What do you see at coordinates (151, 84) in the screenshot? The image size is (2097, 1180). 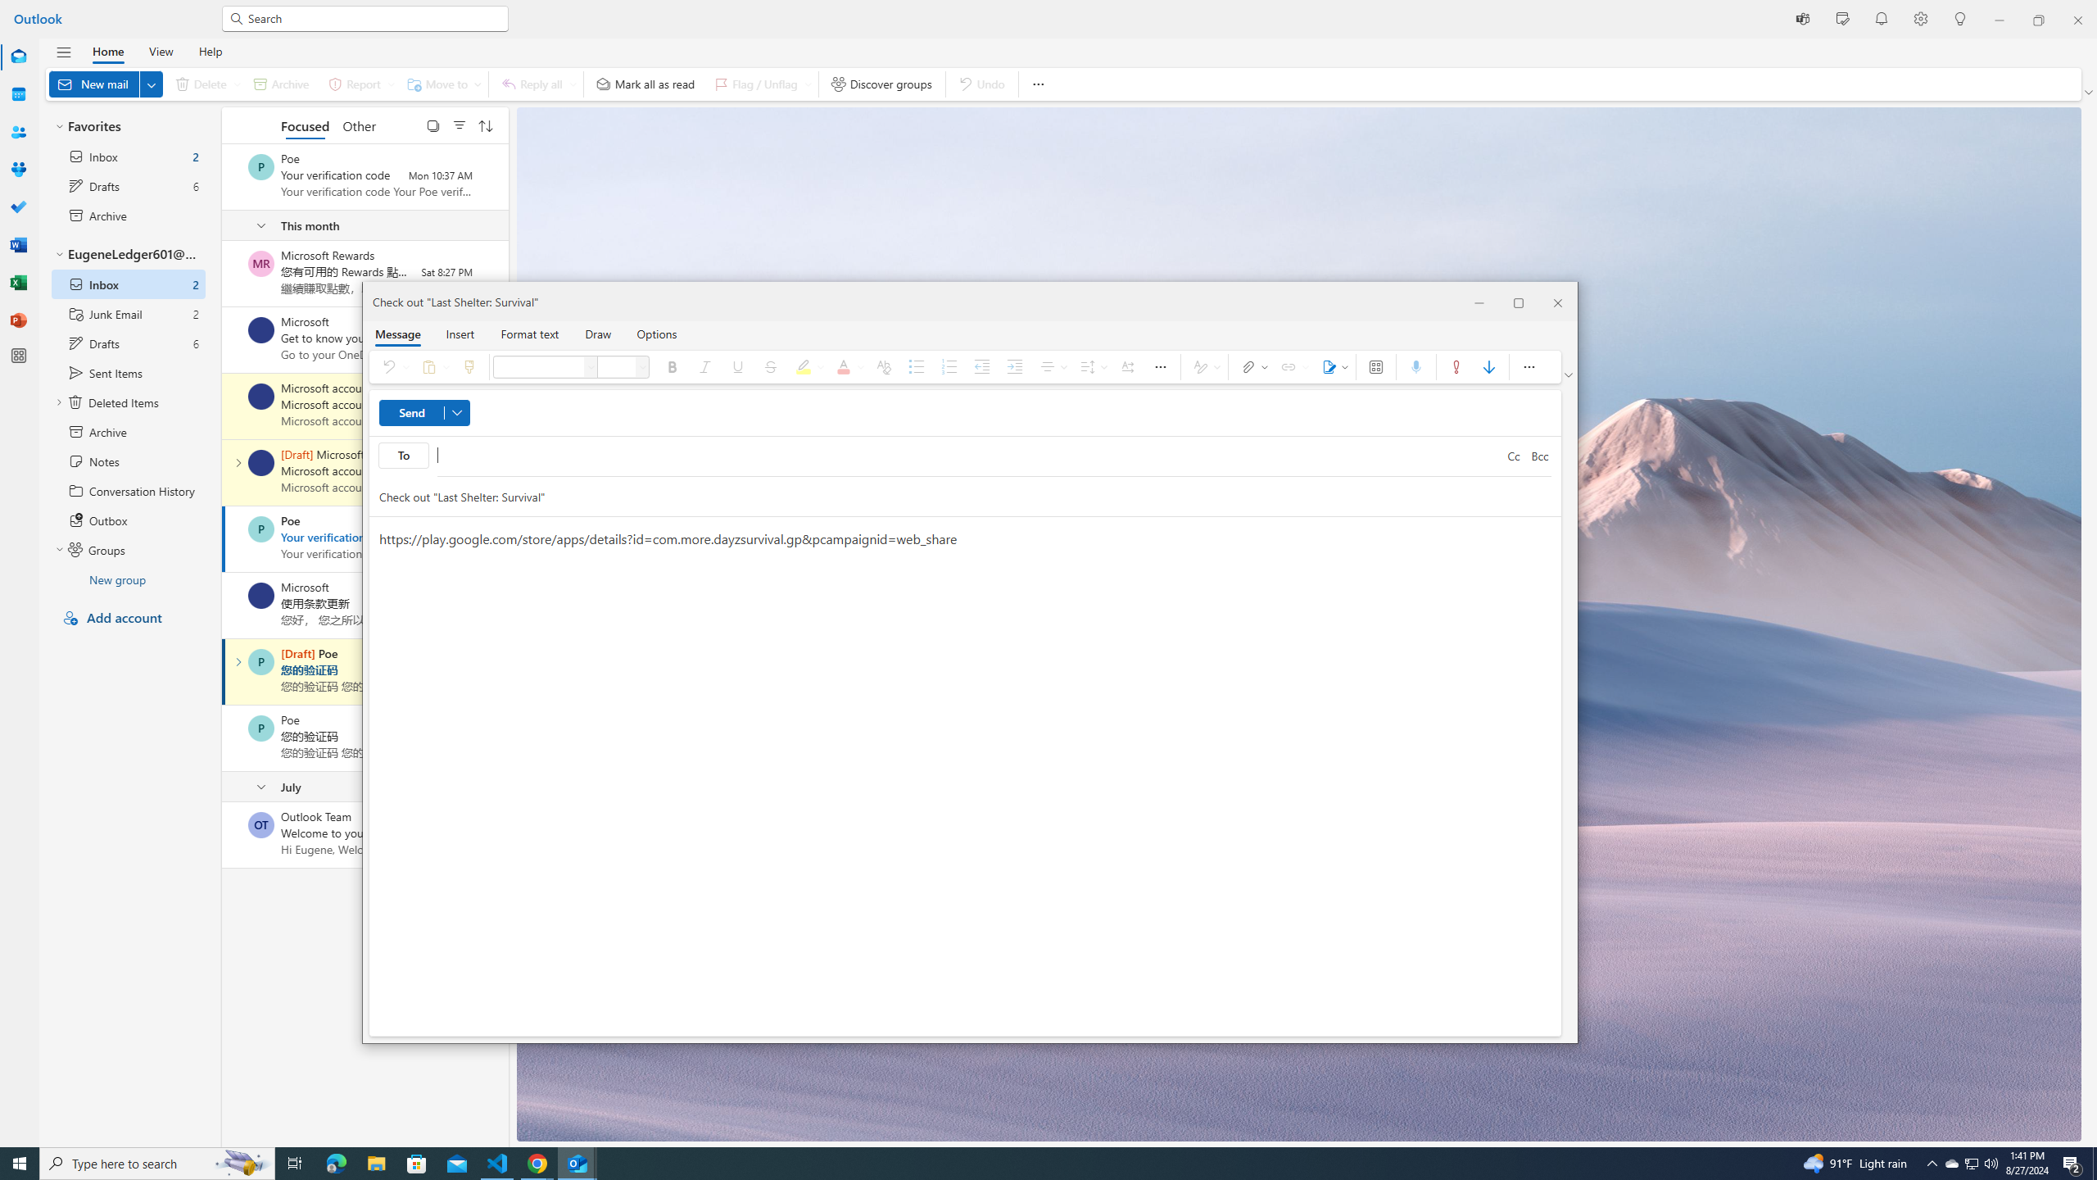 I see `Expand to see more New options` at bounding box center [151, 84].